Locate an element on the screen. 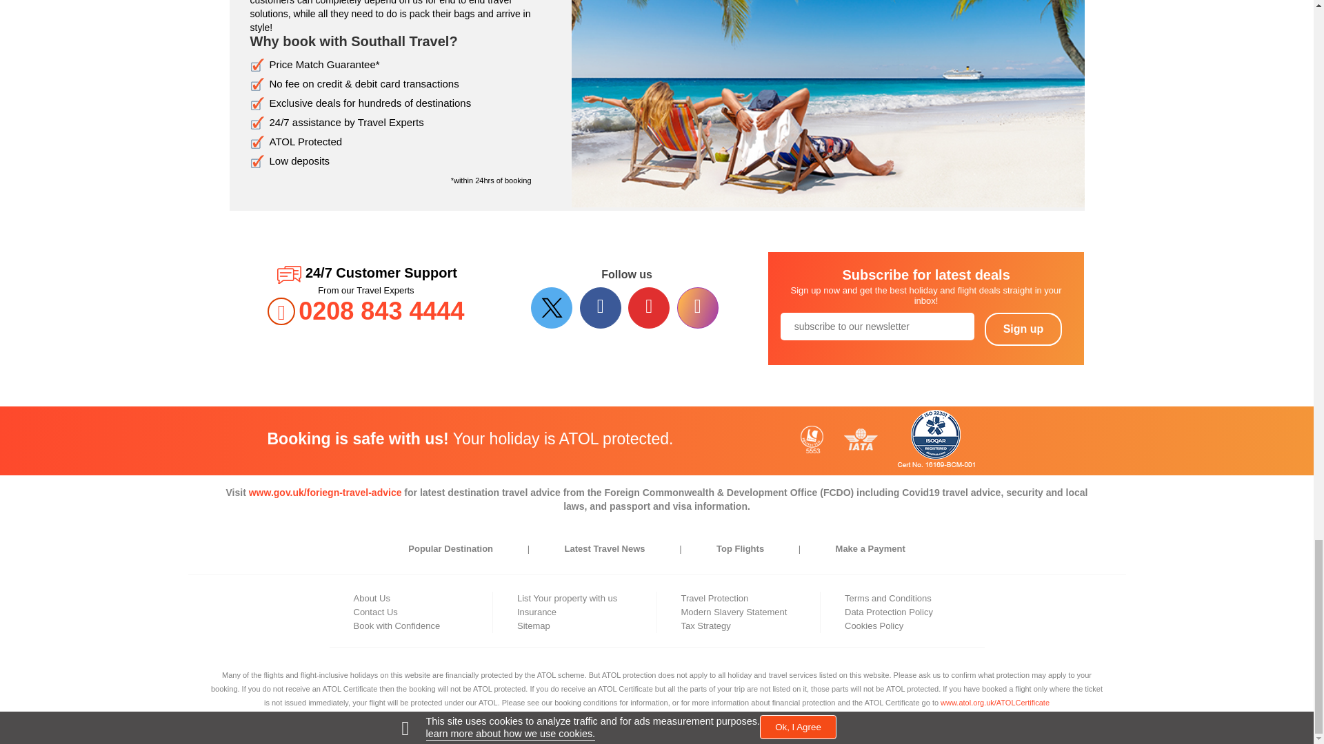 This screenshot has height=744, width=1324. Sign up is located at coordinates (1023, 329).